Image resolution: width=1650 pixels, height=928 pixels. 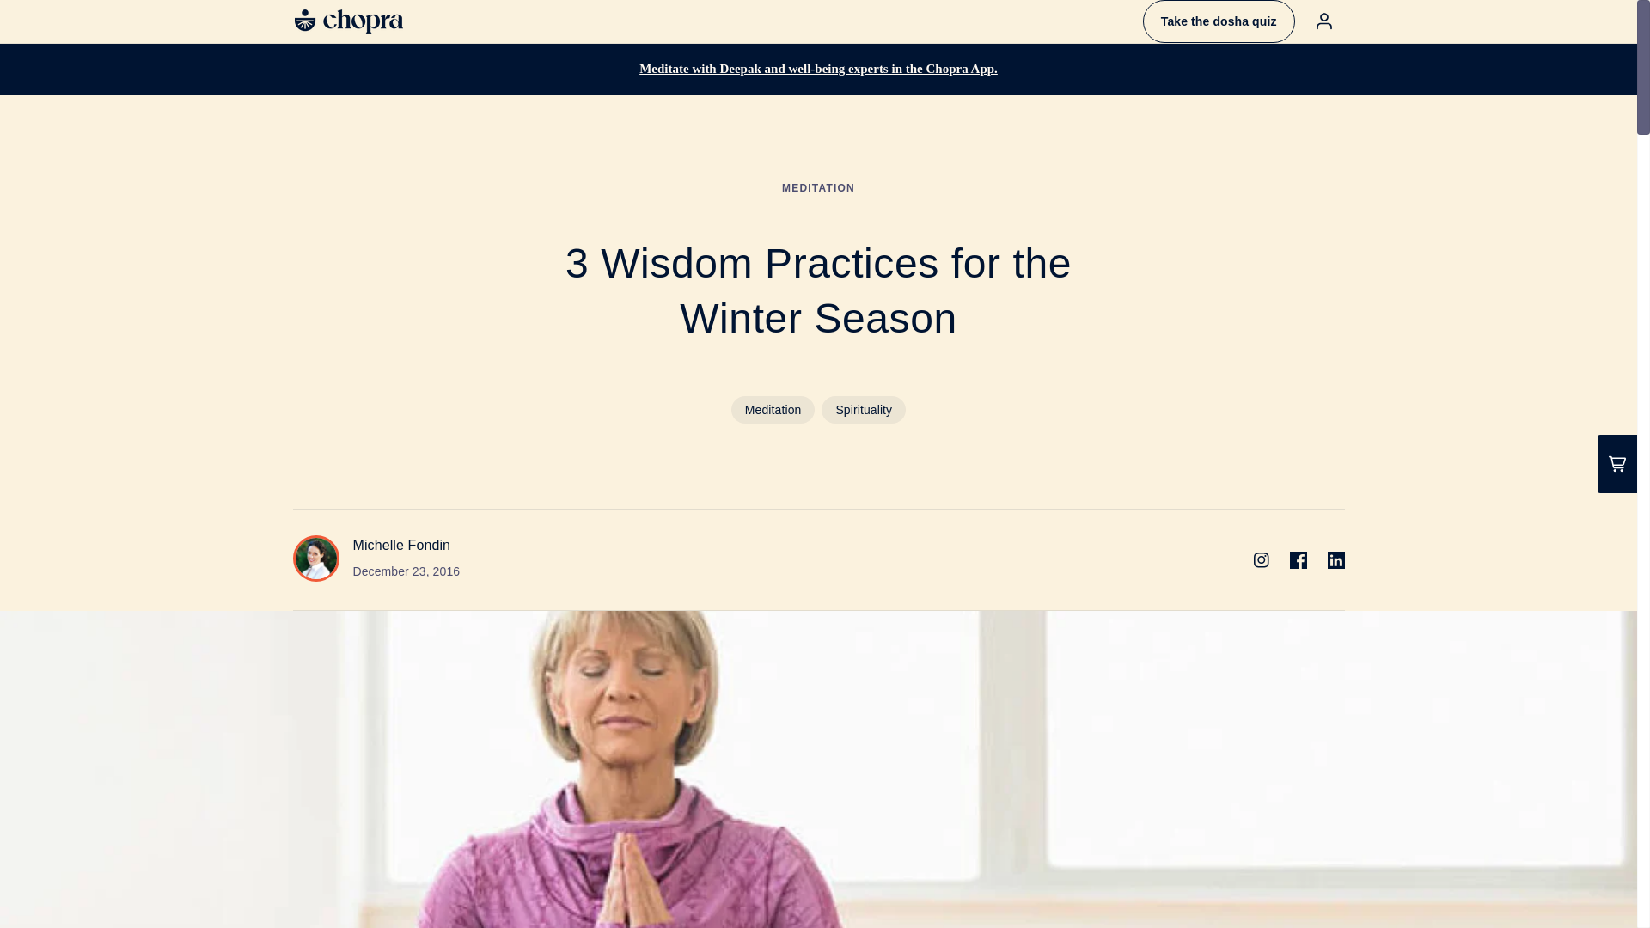 I want to click on Meditation, so click(x=773, y=409).